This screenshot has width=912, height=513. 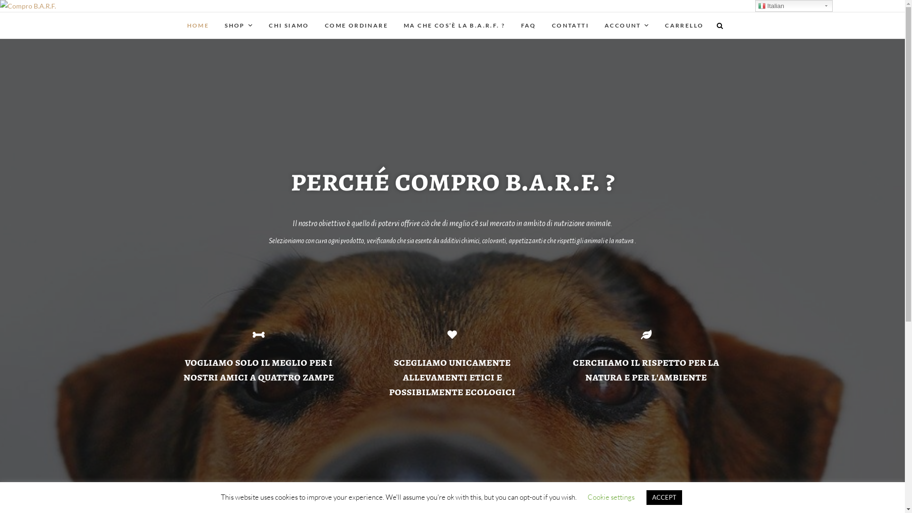 What do you see at coordinates (356, 26) in the screenshot?
I see `COME ORDINARE` at bounding box center [356, 26].